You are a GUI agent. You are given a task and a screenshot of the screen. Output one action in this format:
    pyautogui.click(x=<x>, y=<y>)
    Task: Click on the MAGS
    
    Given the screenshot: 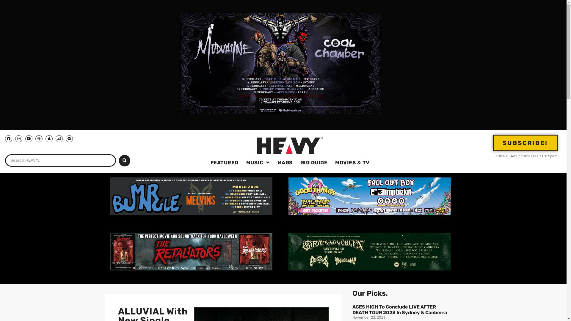 What is the action you would take?
    pyautogui.click(x=285, y=163)
    